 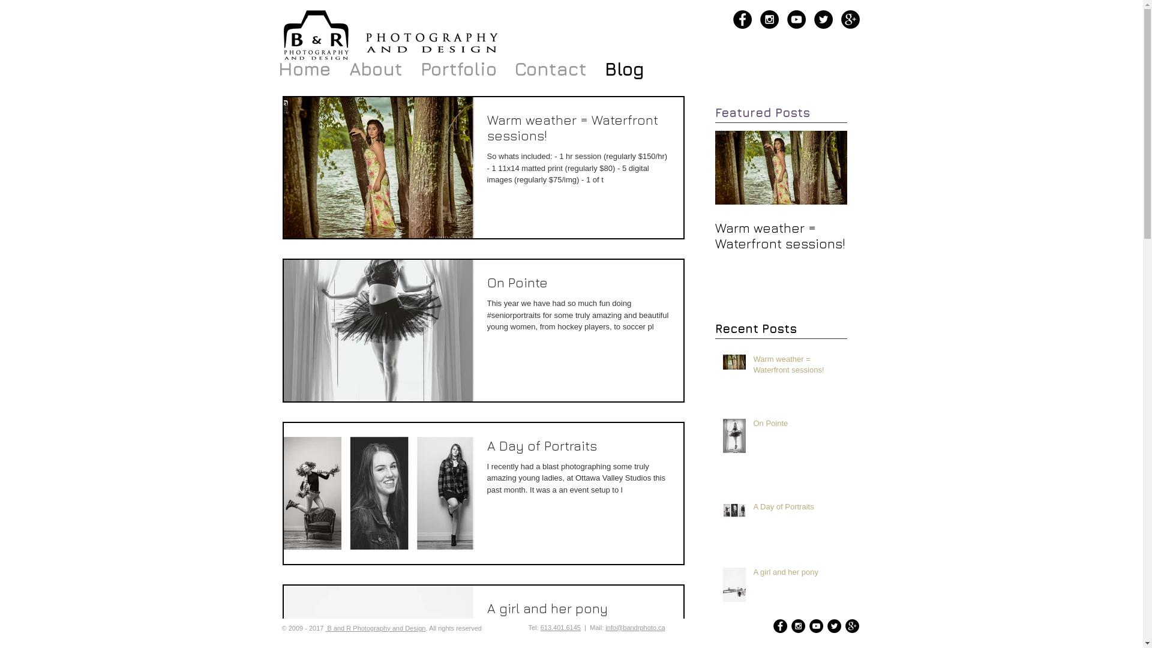 What do you see at coordinates (797, 509) in the screenshot?
I see `A Day of Portraits` at bounding box center [797, 509].